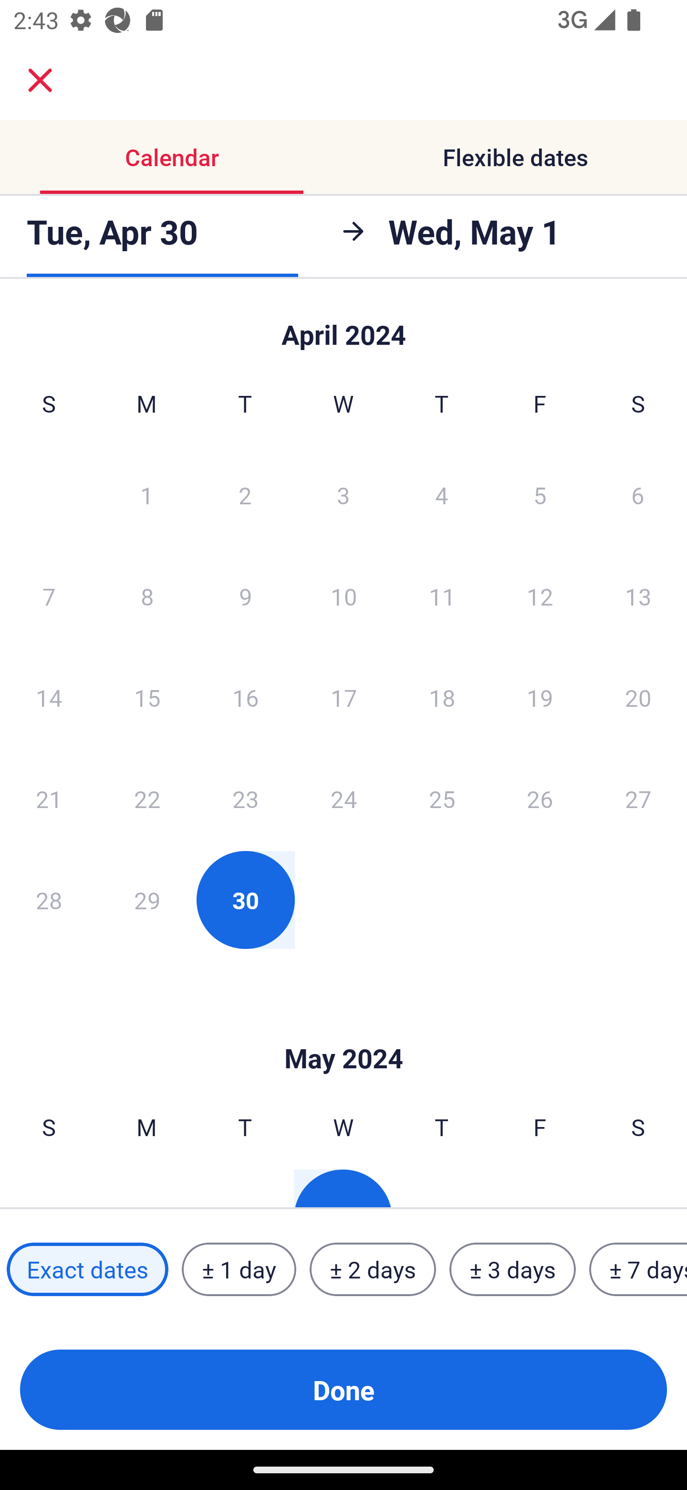 This screenshot has width=687, height=1490. What do you see at coordinates (49, 900) in the screenshot?
I see `28 Sunday, April 28, 2024` at bounding box center [49, 900].